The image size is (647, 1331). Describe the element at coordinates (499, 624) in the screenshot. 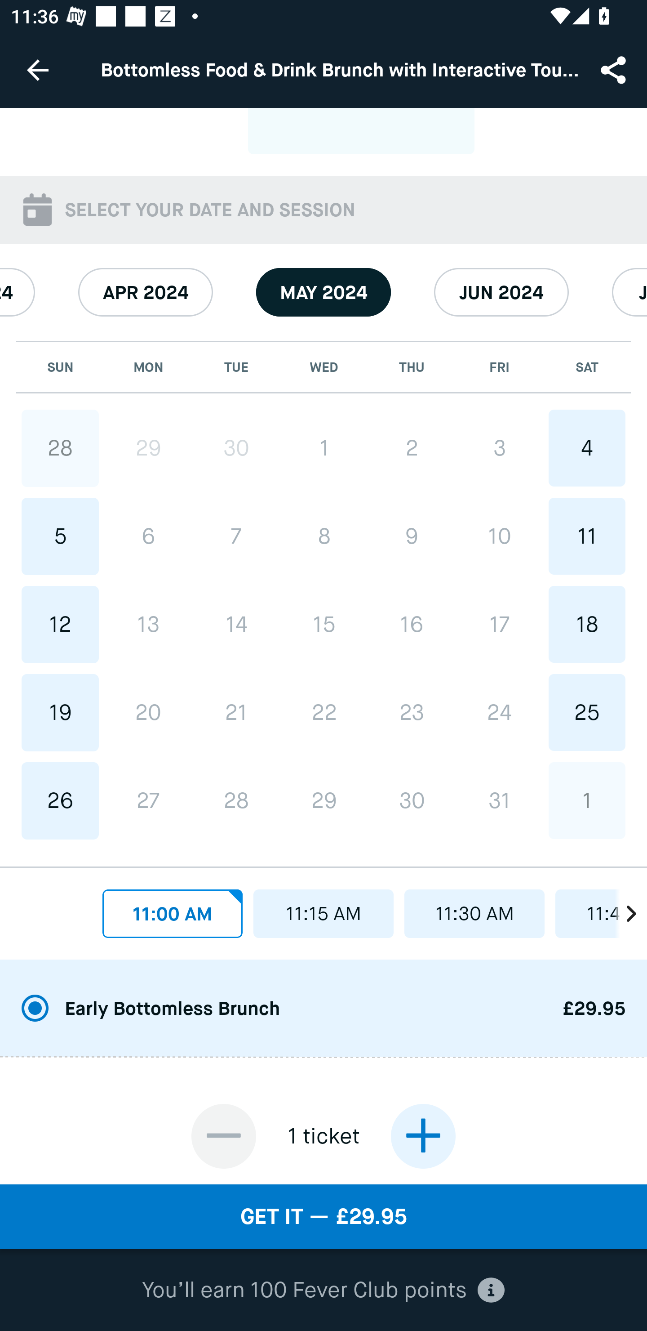

I see `17` at that location.